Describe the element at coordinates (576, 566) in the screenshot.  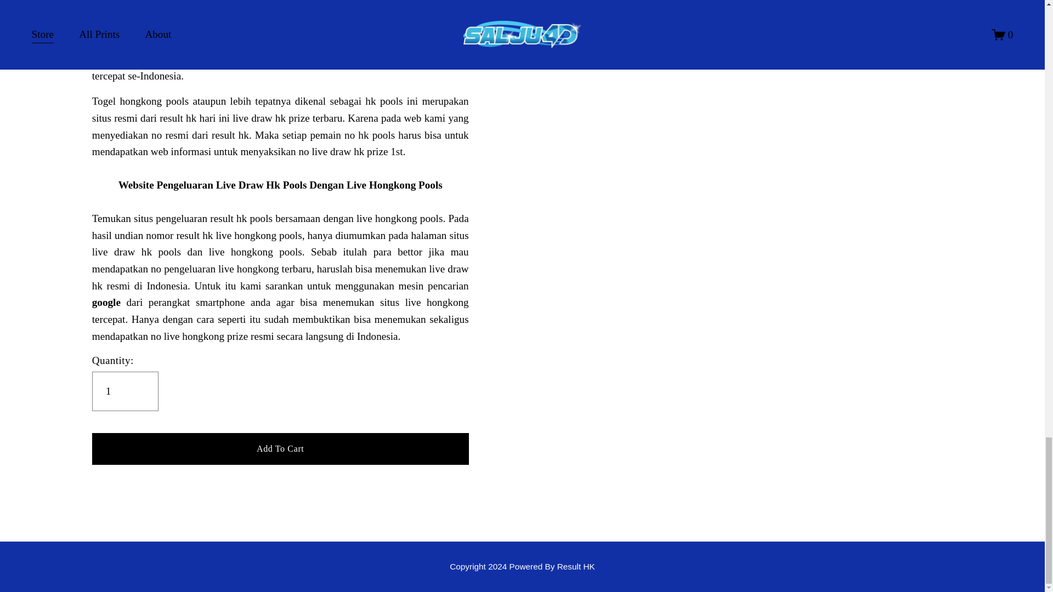
I see `Result HK` at that location.